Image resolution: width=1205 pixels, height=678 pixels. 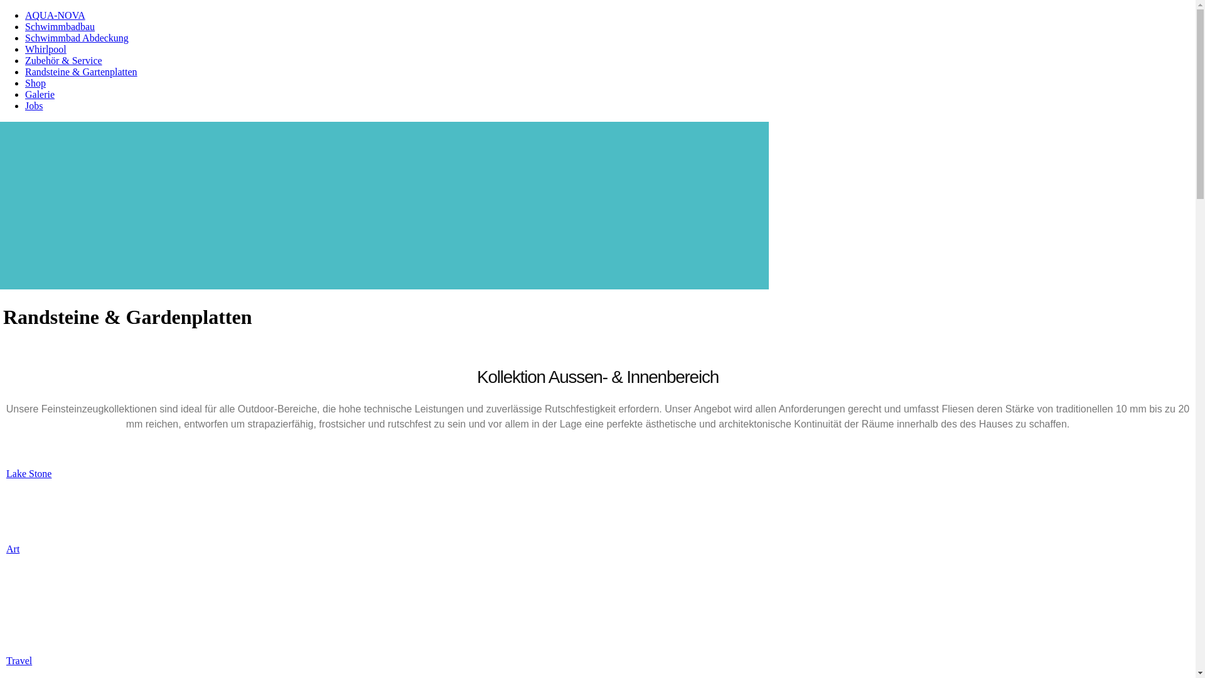 What do you see at coordinates (35, 83) in the screenshot?
I see `Shop` at bounding box center [35, 83].